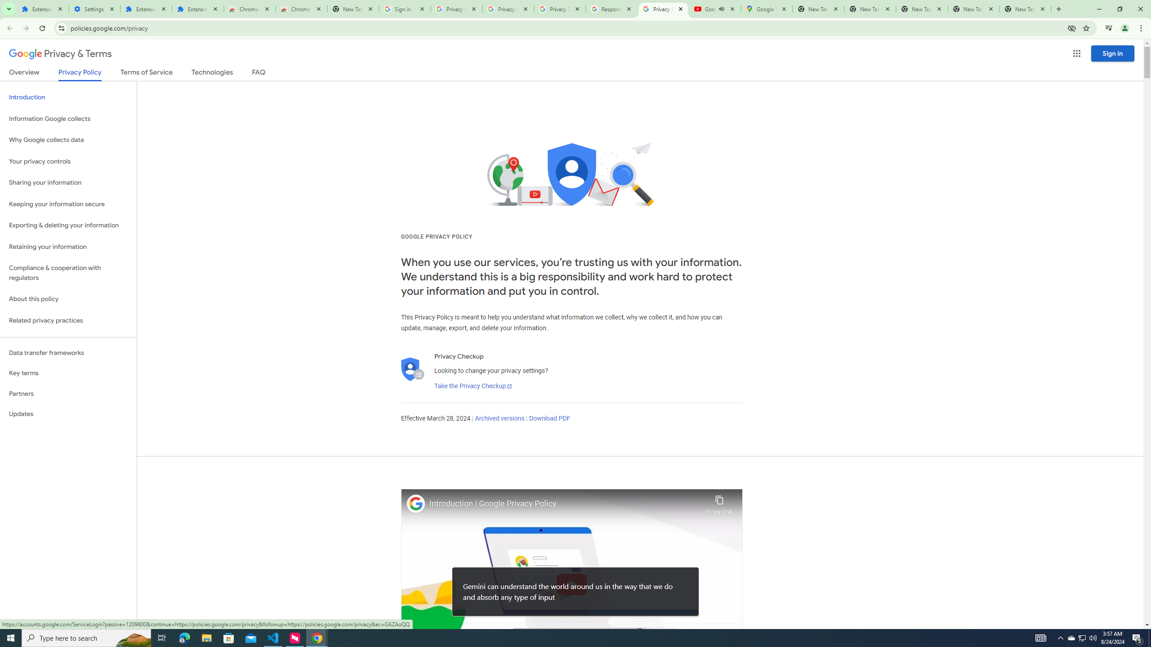  What do you see at coordinates (68, 97) in the screenshot?
I see `Introduction` at bounding box center [68, 97].